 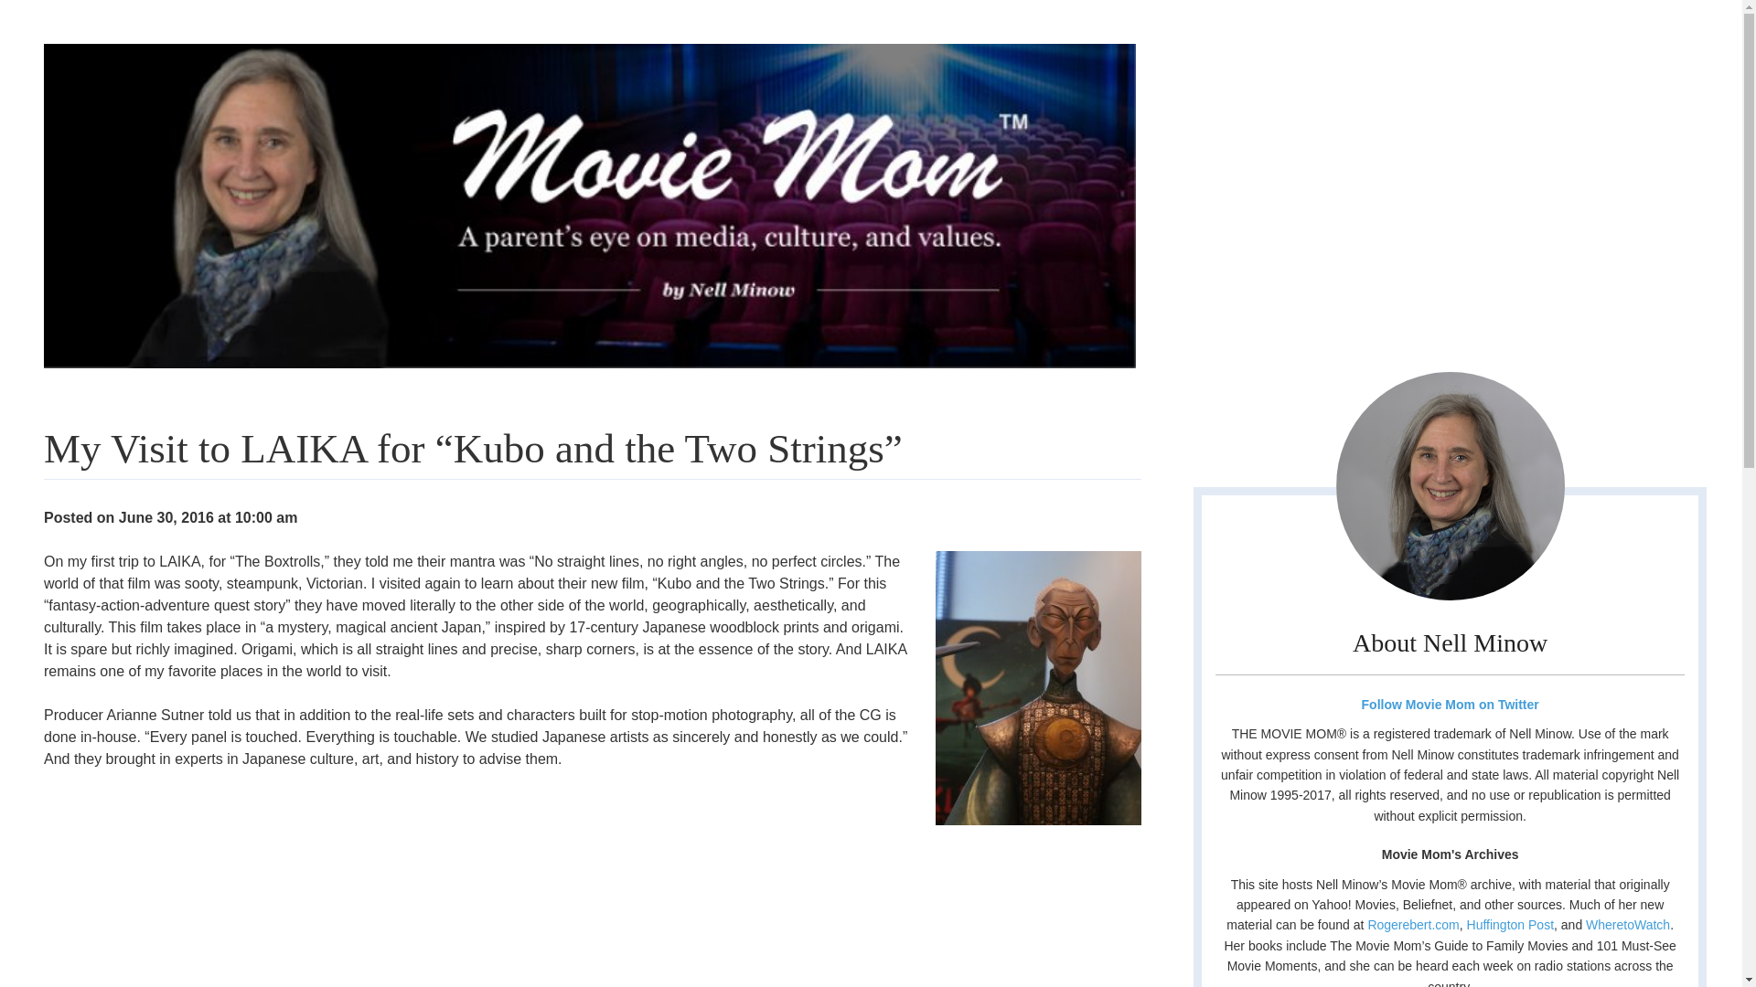 What do you see at coordinates (1510, 925) in the screenshot?
I see `Huffington Post` at bounding box center [1510, 925].